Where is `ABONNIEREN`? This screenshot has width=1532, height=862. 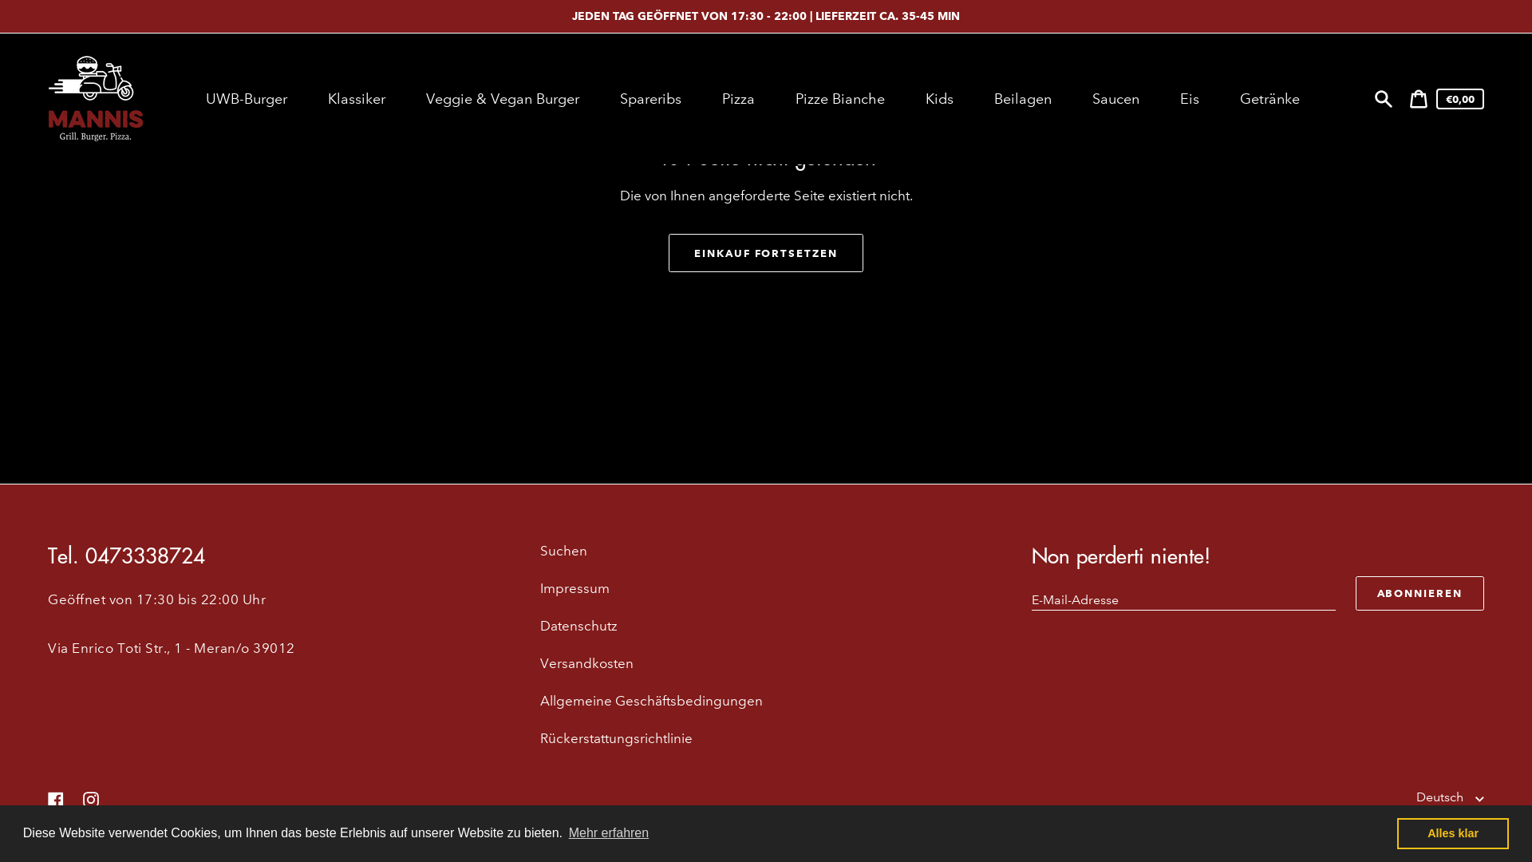 ABONNIEREN is located at coordinates (1419, 594).